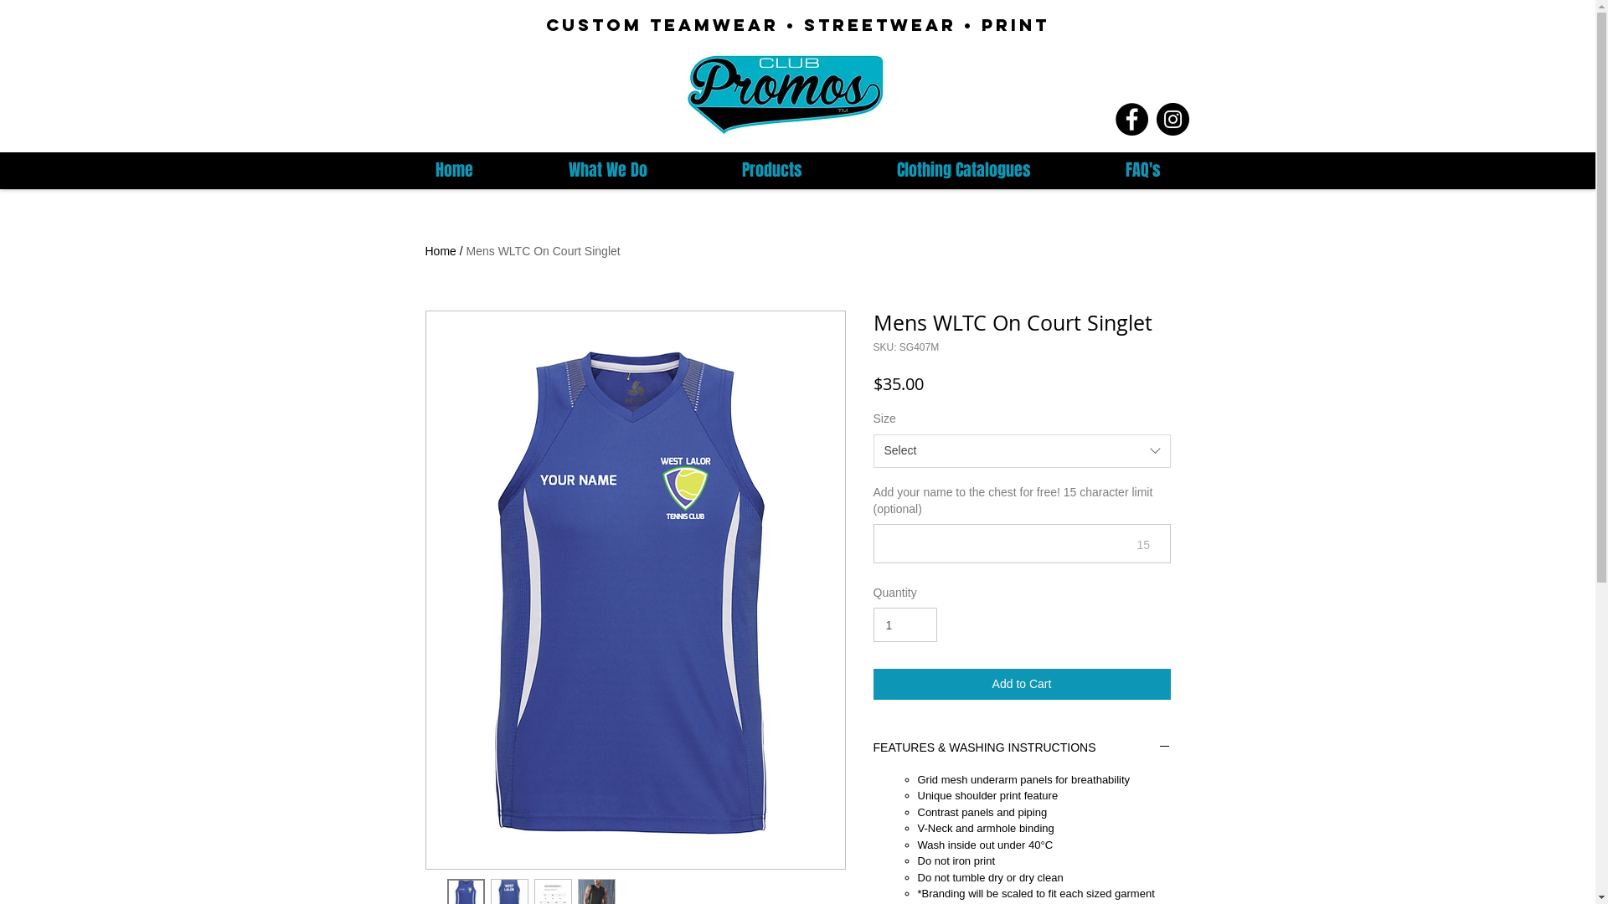 The width and height of the screenshot is (1608, 904). Describe the element at coordinates (963, 168) in the screenshot. I see `Clothing Catalogues` at that location.